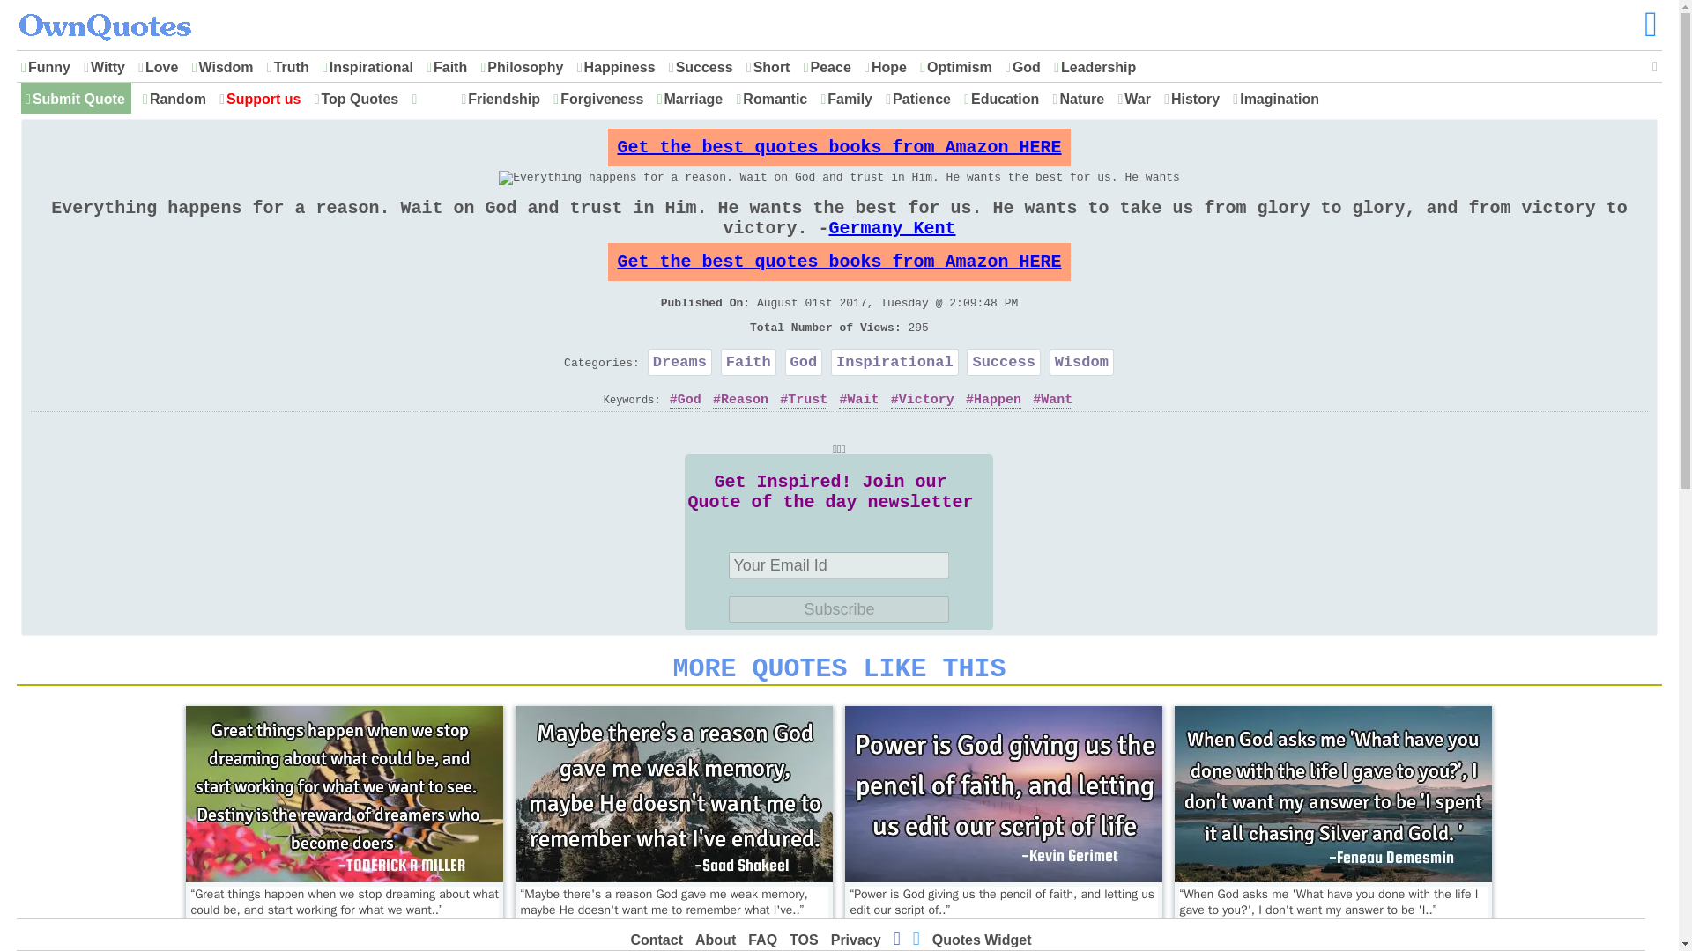 The image size is (1692, 951). I want to click on Faith, so click(450, 67).